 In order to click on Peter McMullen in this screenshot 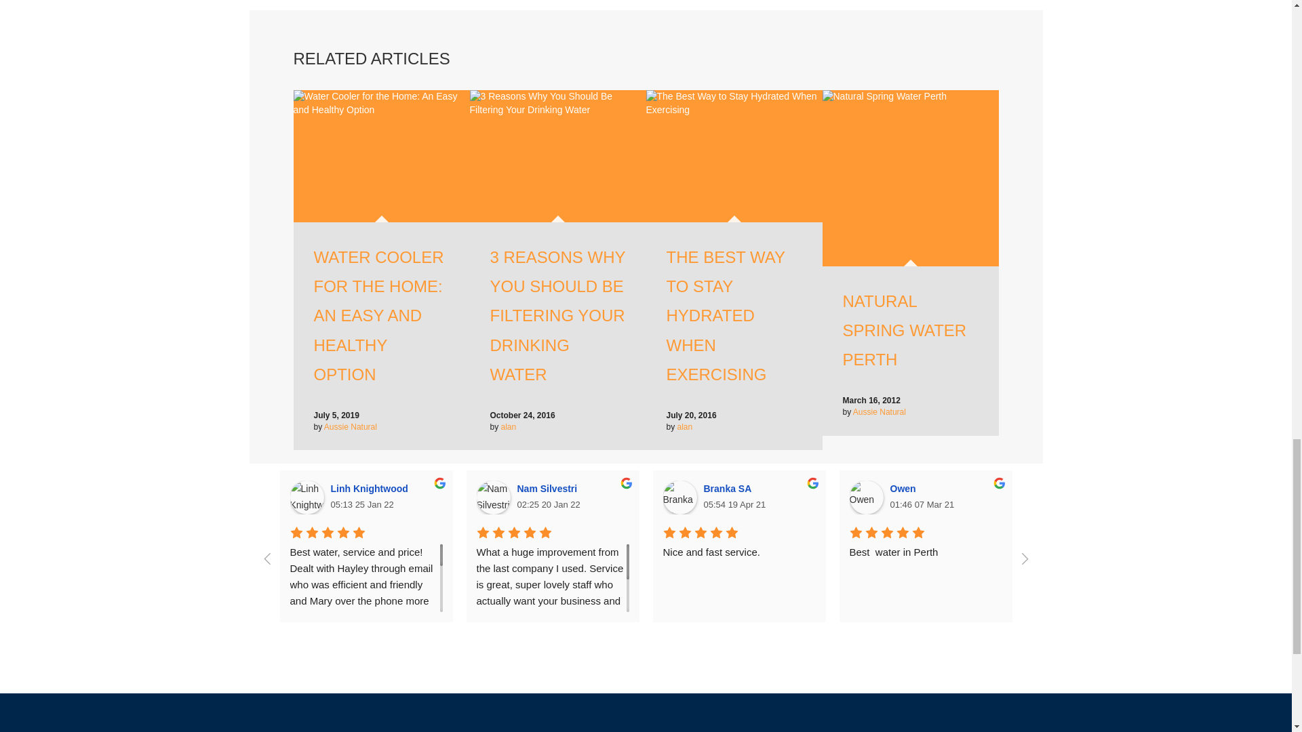, I will do `click(1053, 497)`.